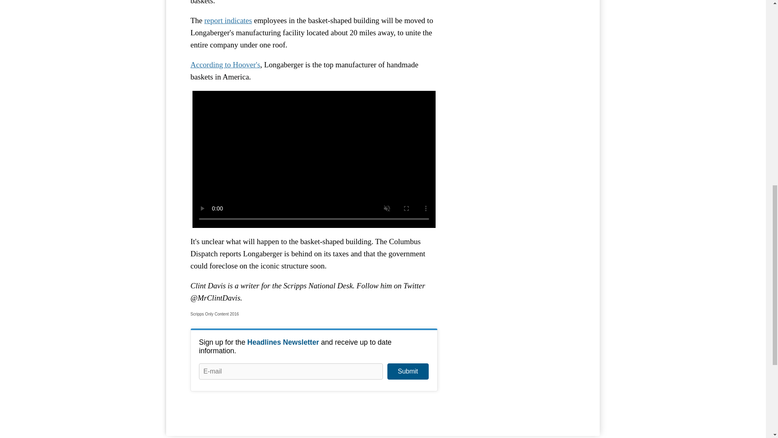  Describe the element at coordinates (408, 371) in the screenshot. I see `Submit` at that location.